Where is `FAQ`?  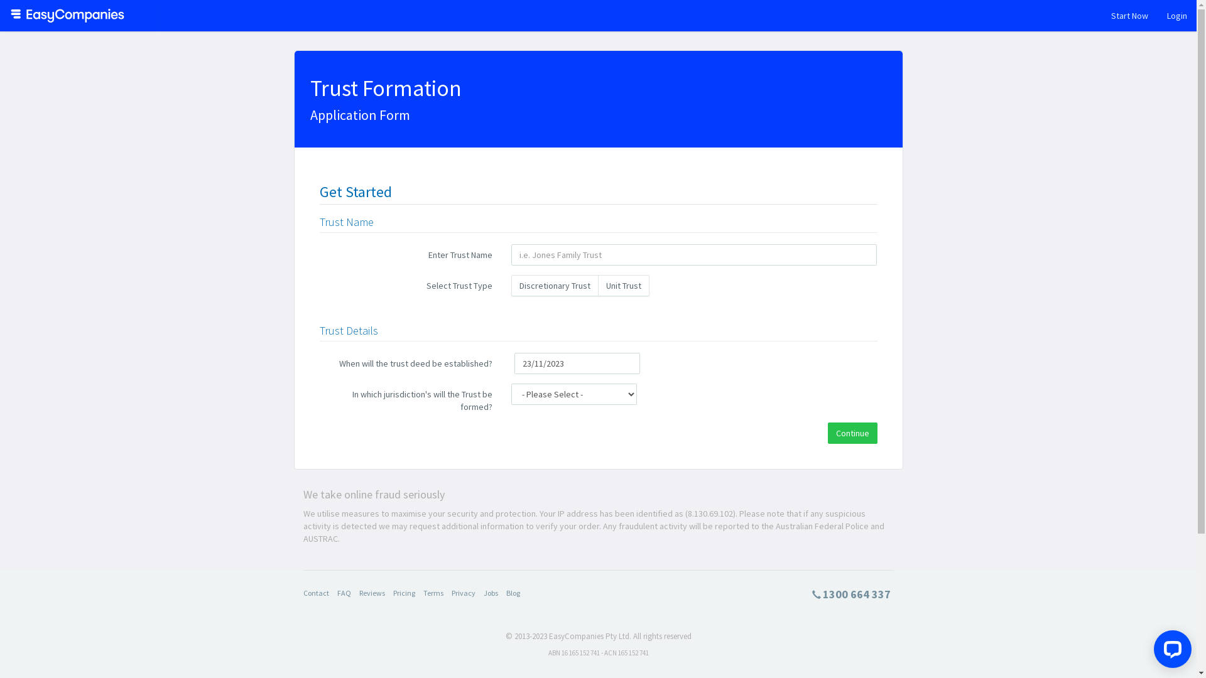
FAQ is located at coordinates (344, 593).